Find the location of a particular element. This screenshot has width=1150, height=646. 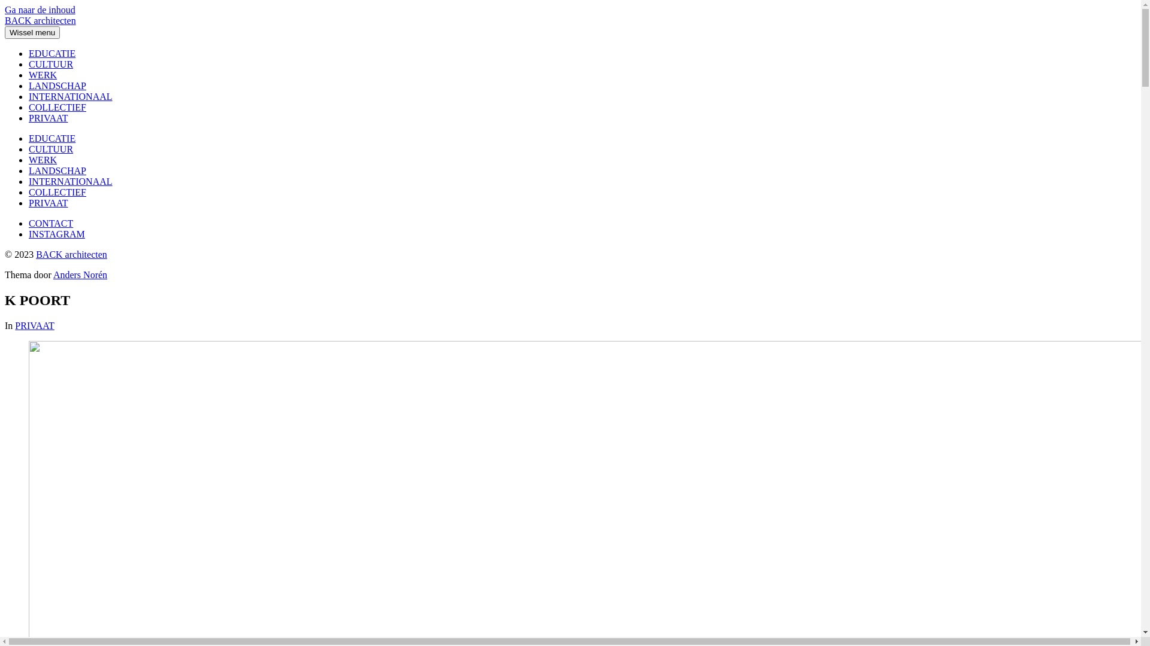

EDUCATIE is located at coordinates (52, 54).